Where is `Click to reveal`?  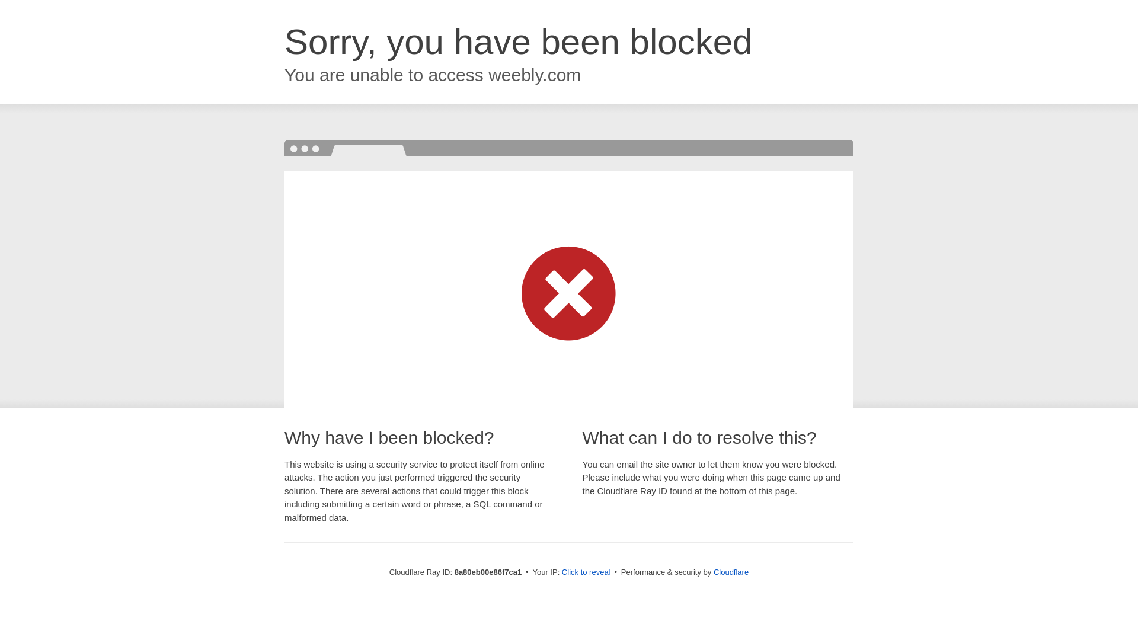 Click to reveal is located at coordinates (586, 572).